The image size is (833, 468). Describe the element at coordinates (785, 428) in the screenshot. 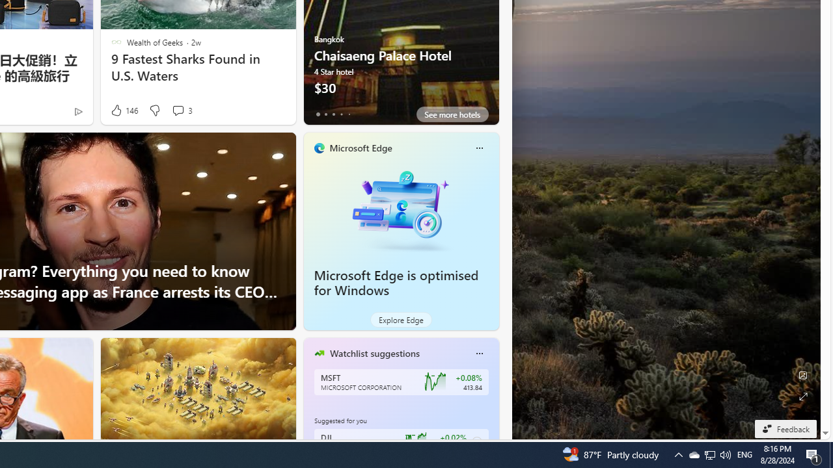

I see `Feedback` at that location.